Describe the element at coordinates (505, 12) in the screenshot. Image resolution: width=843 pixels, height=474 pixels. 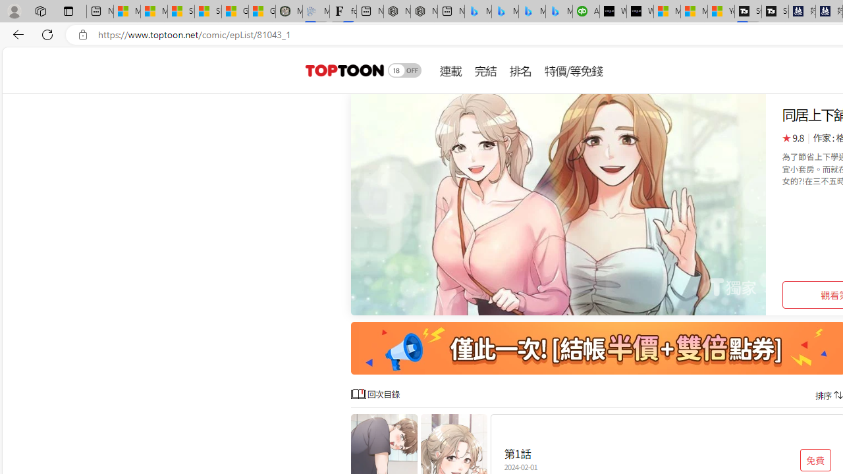
I see `Microsoft Bing Travel - Stays in Bangkok, Bangkok, Thailand` at that location.